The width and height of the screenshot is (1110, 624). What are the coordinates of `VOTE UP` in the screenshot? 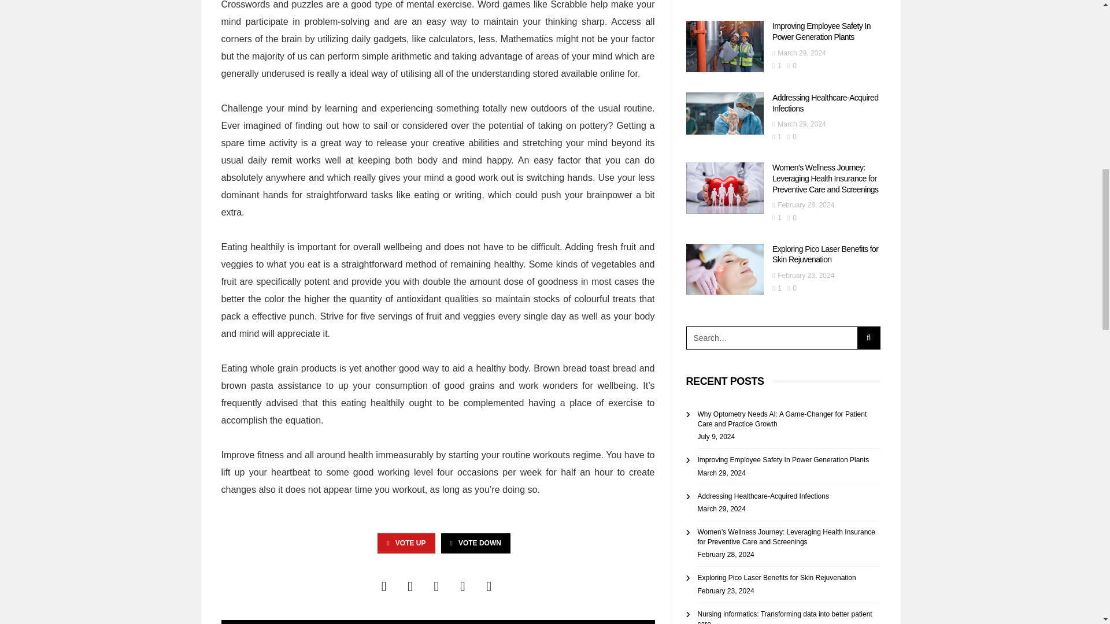 It's located at (406, 543).